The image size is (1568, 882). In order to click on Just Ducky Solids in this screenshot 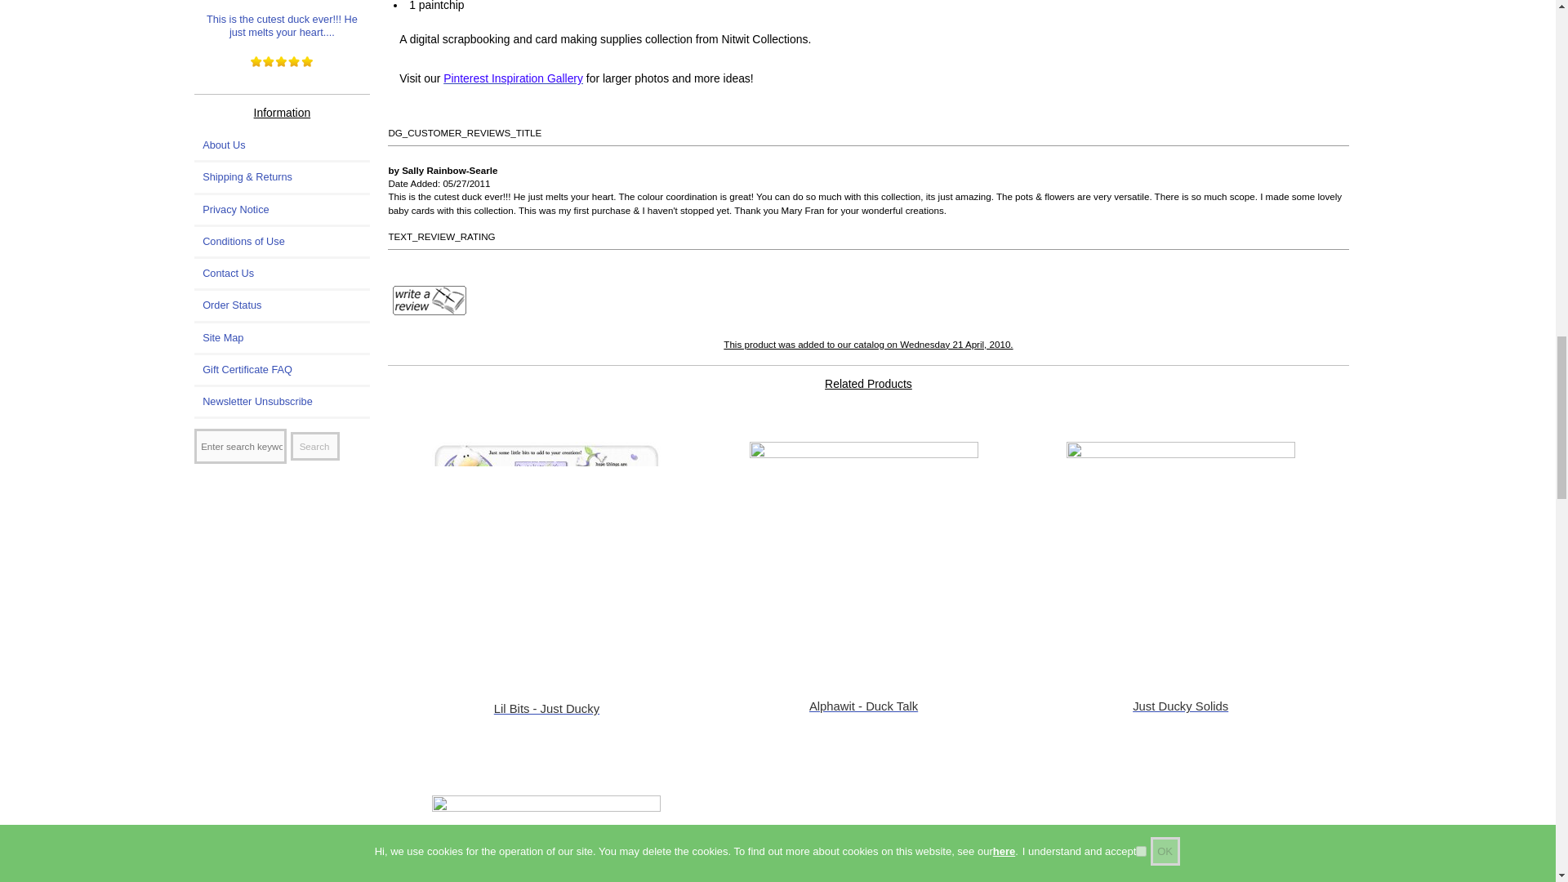, I will do `click(1180, 555)`.